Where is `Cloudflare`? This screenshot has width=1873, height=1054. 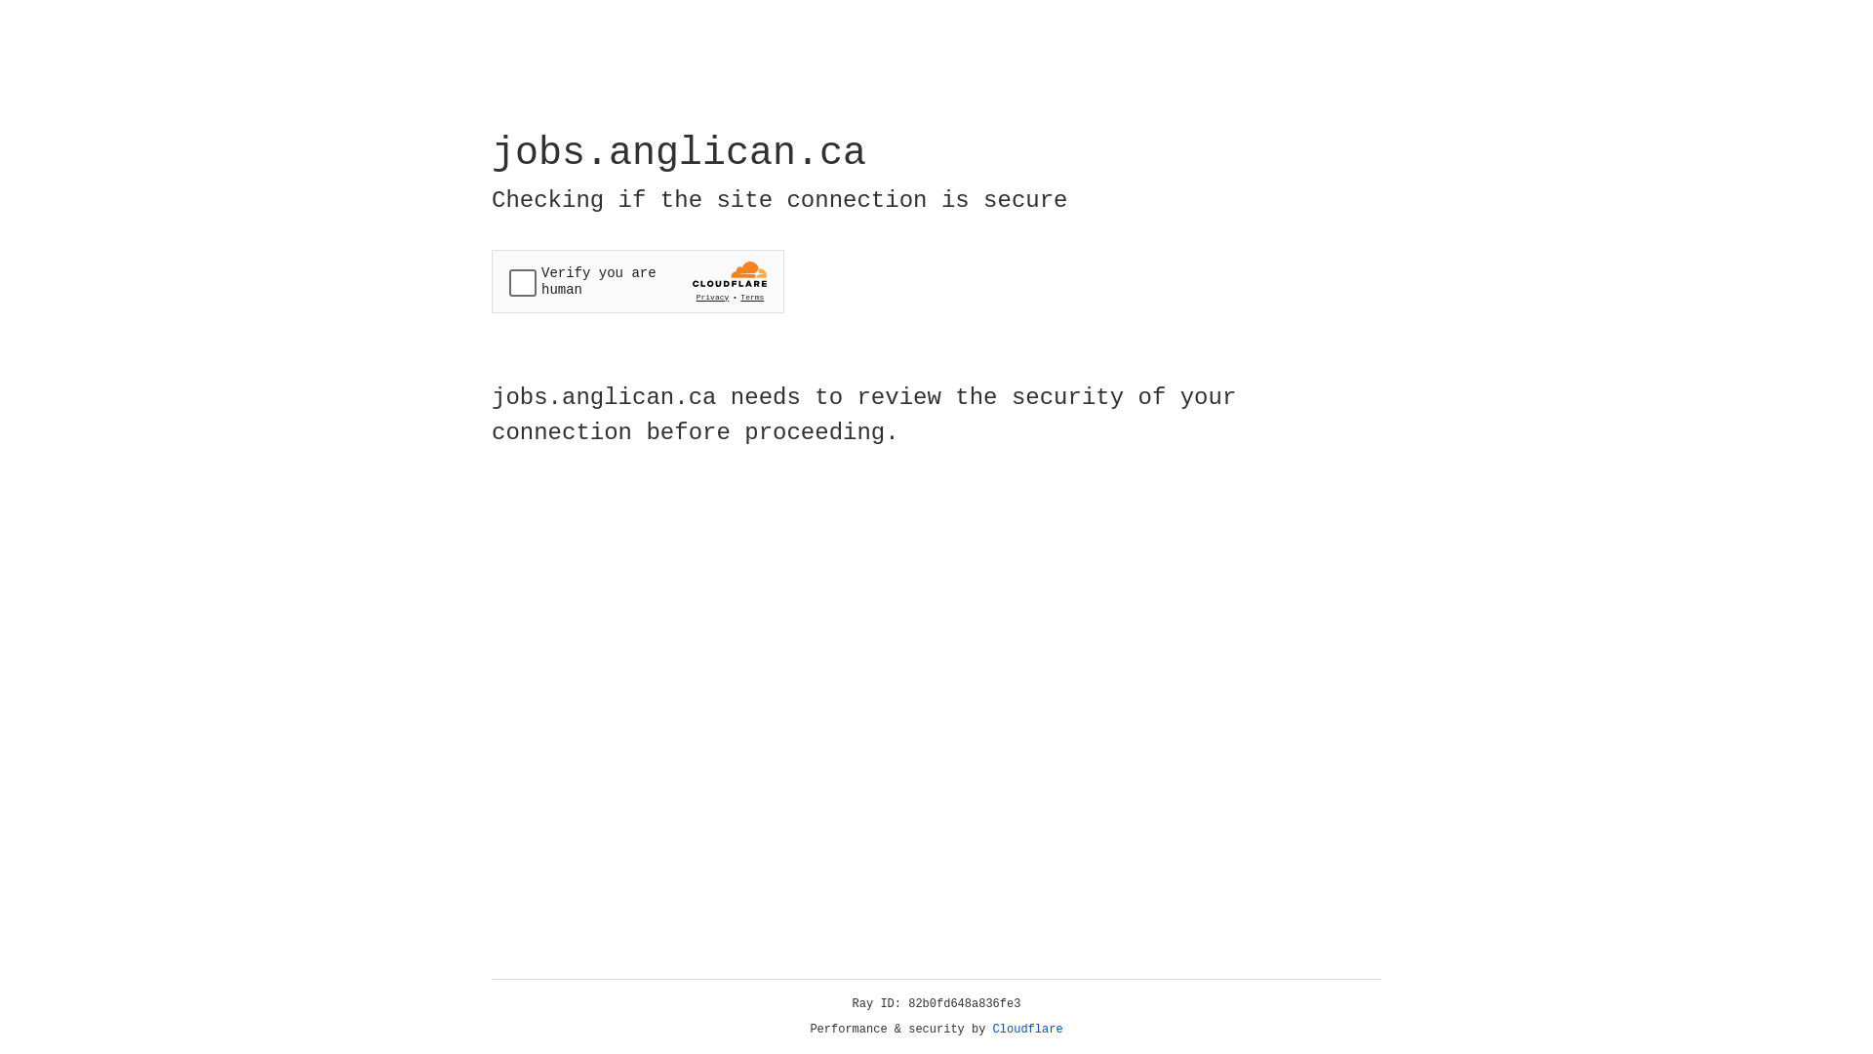 Cloudflare is located at coordinates (1028, 1030).